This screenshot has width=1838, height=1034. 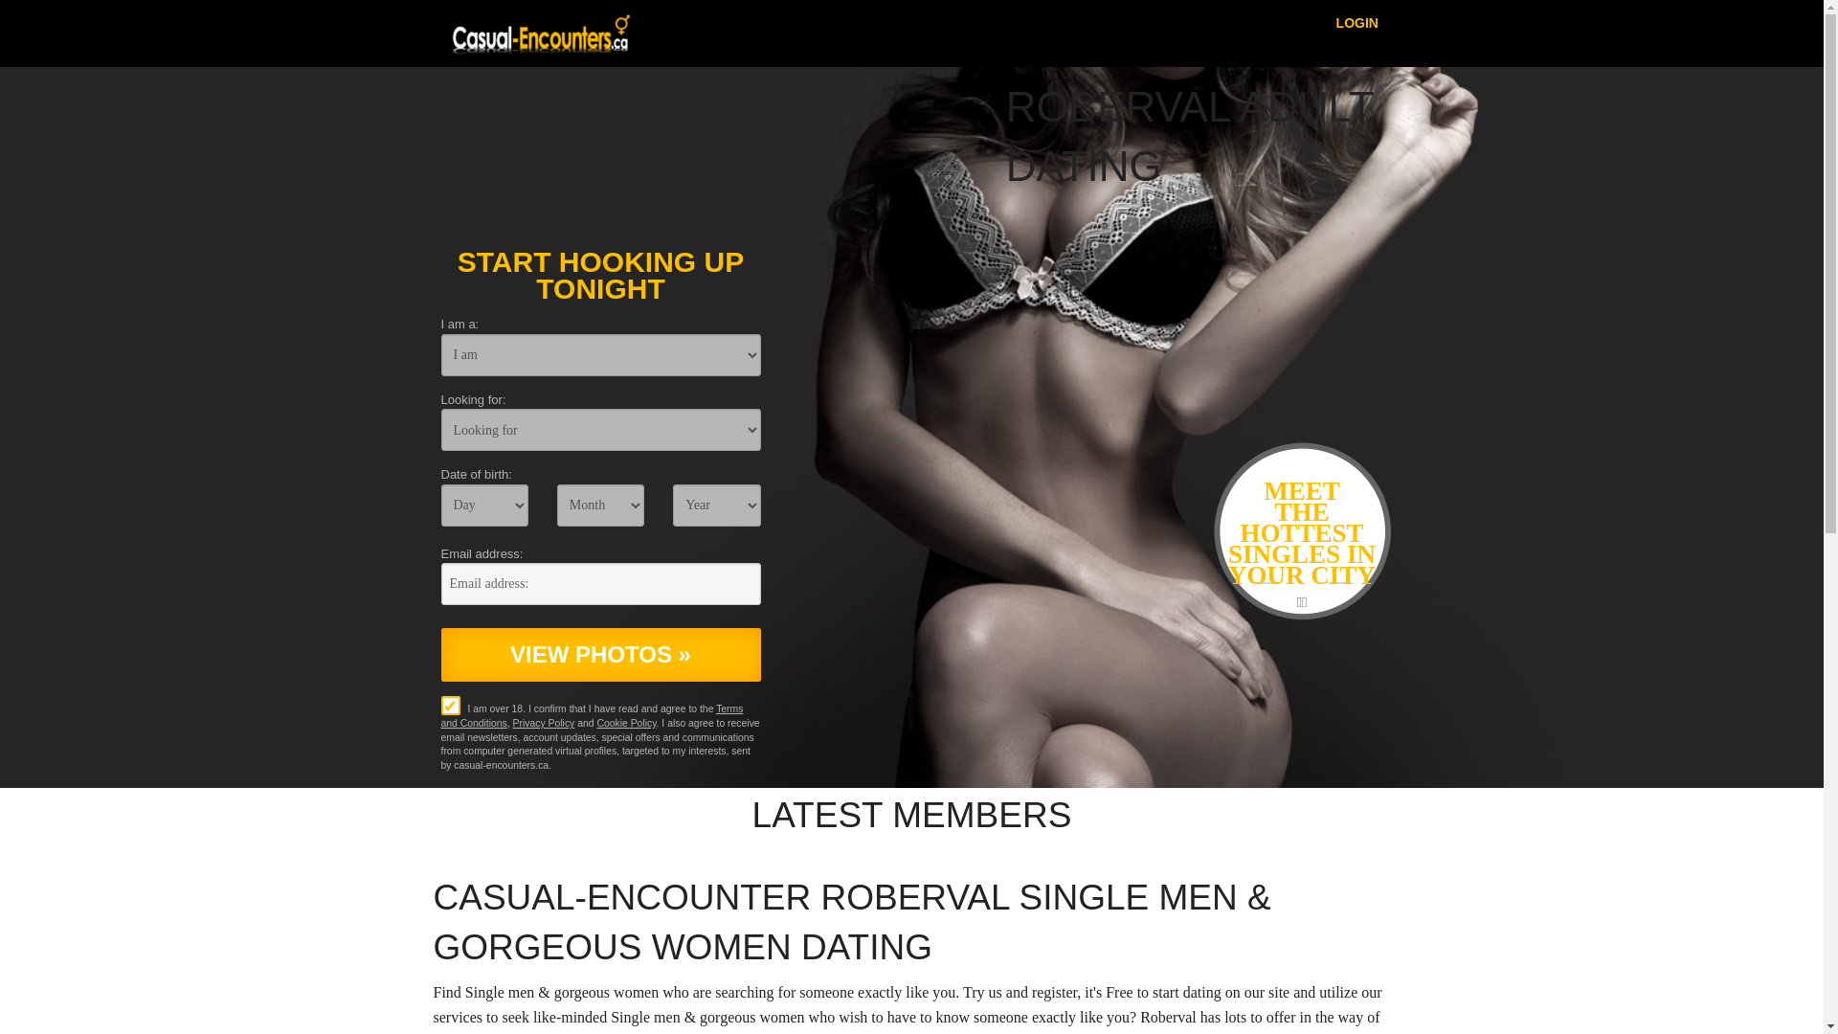 I want to click on LOGIN, so click(x=1357, y=22).